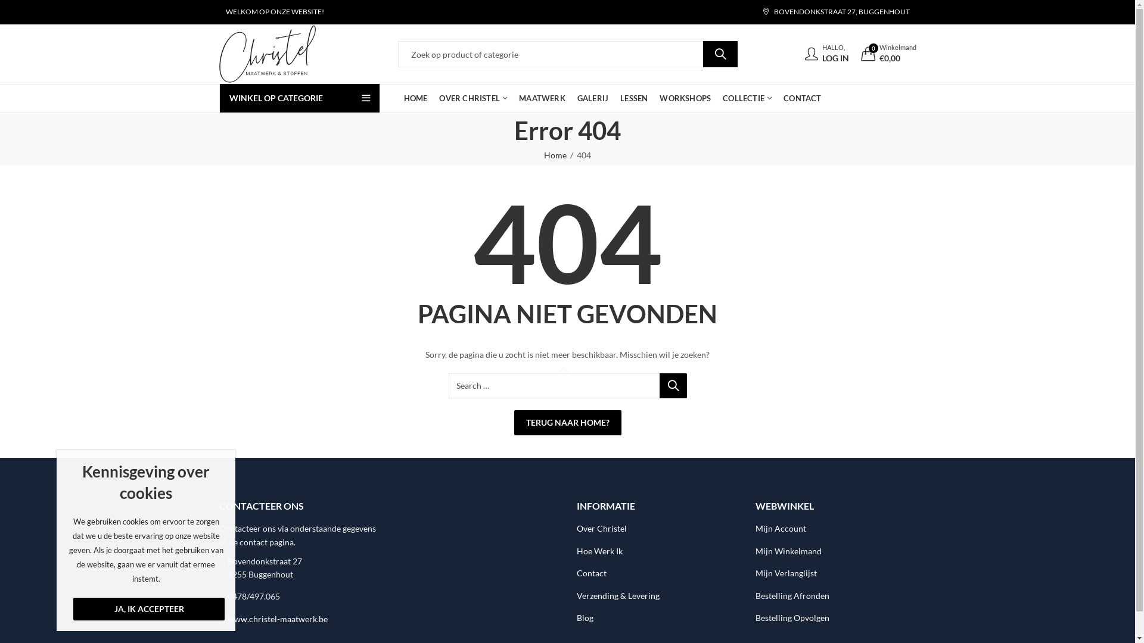 This screenshot has width=1144, height=643. I want to click on Verzending & Levering, so click(618, 595).